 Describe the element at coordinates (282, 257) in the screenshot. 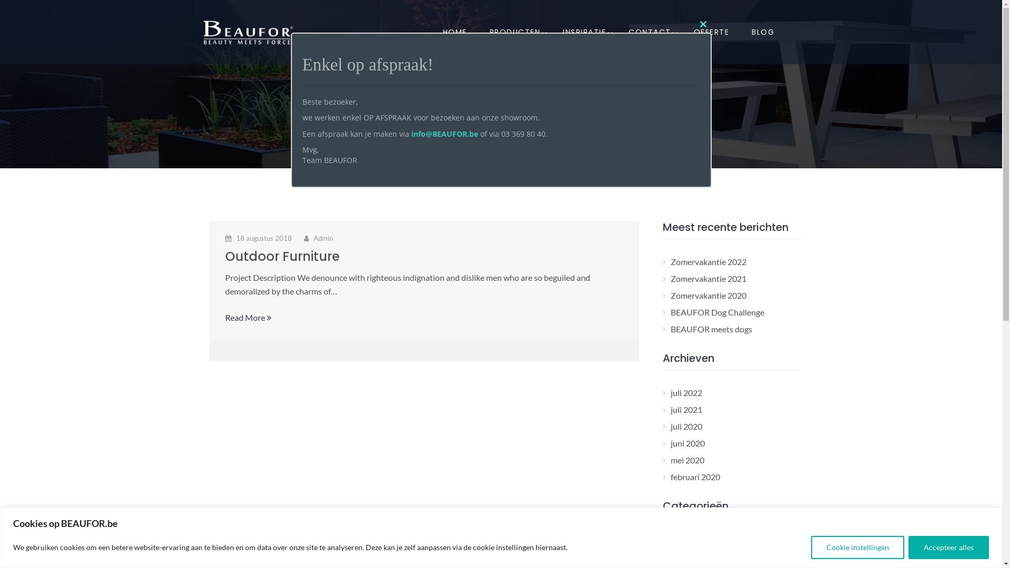

I see `Outdoor Furniture` at that location.